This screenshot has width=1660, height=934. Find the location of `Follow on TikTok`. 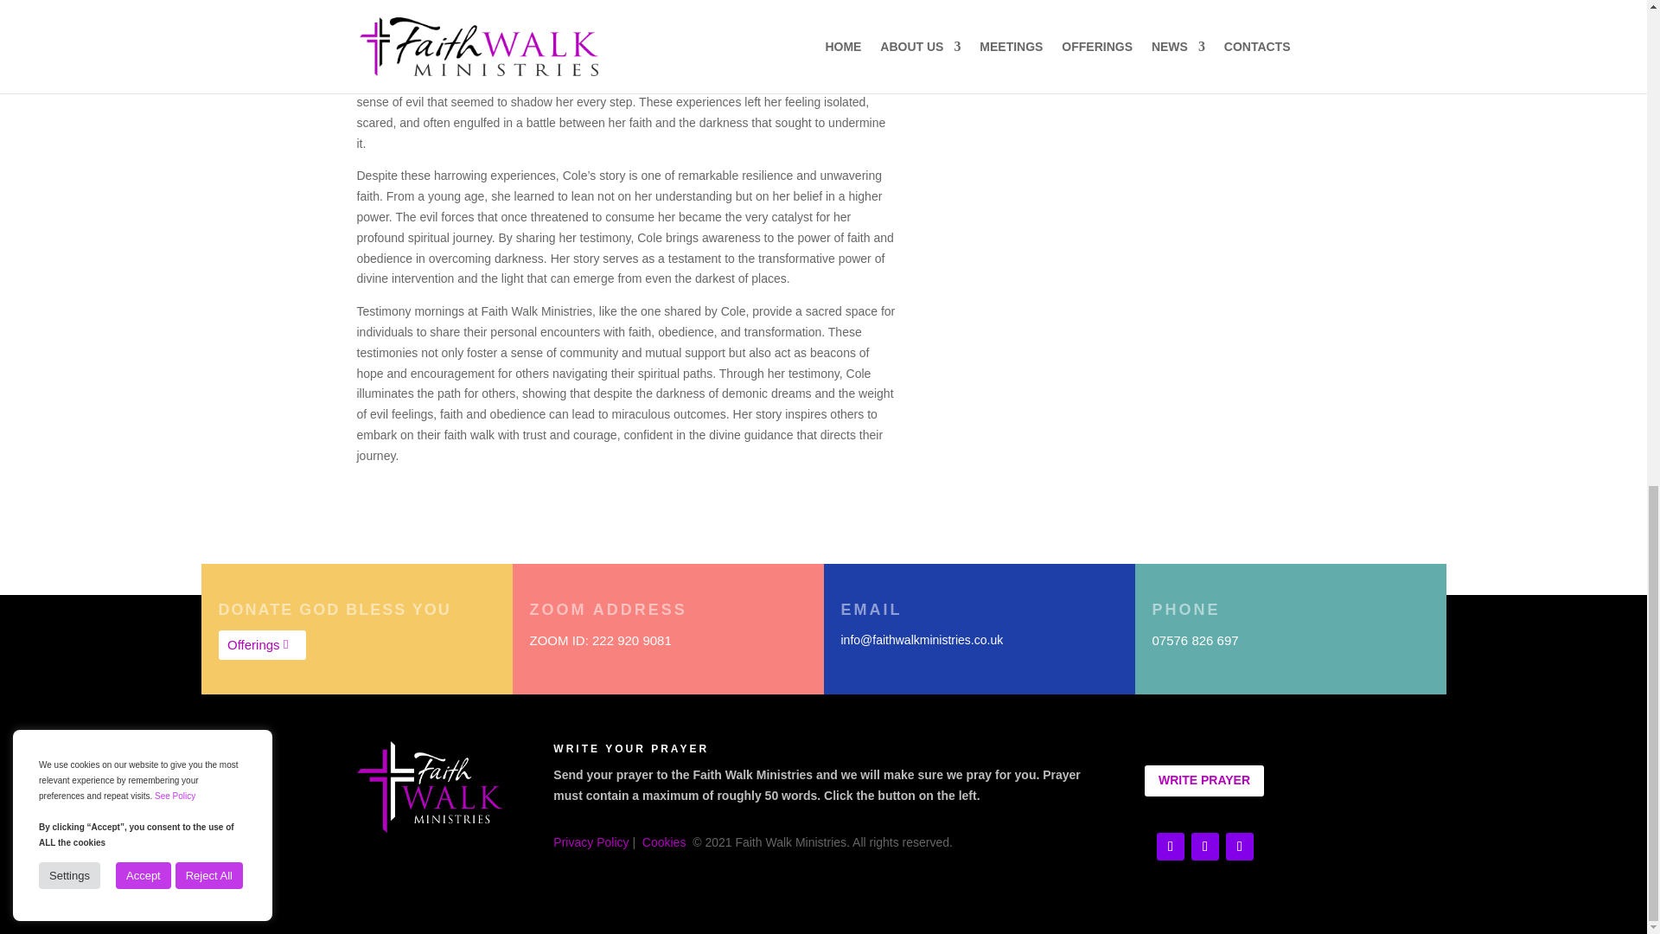

Follow on TikTok is located at coordinates (1205, 846).